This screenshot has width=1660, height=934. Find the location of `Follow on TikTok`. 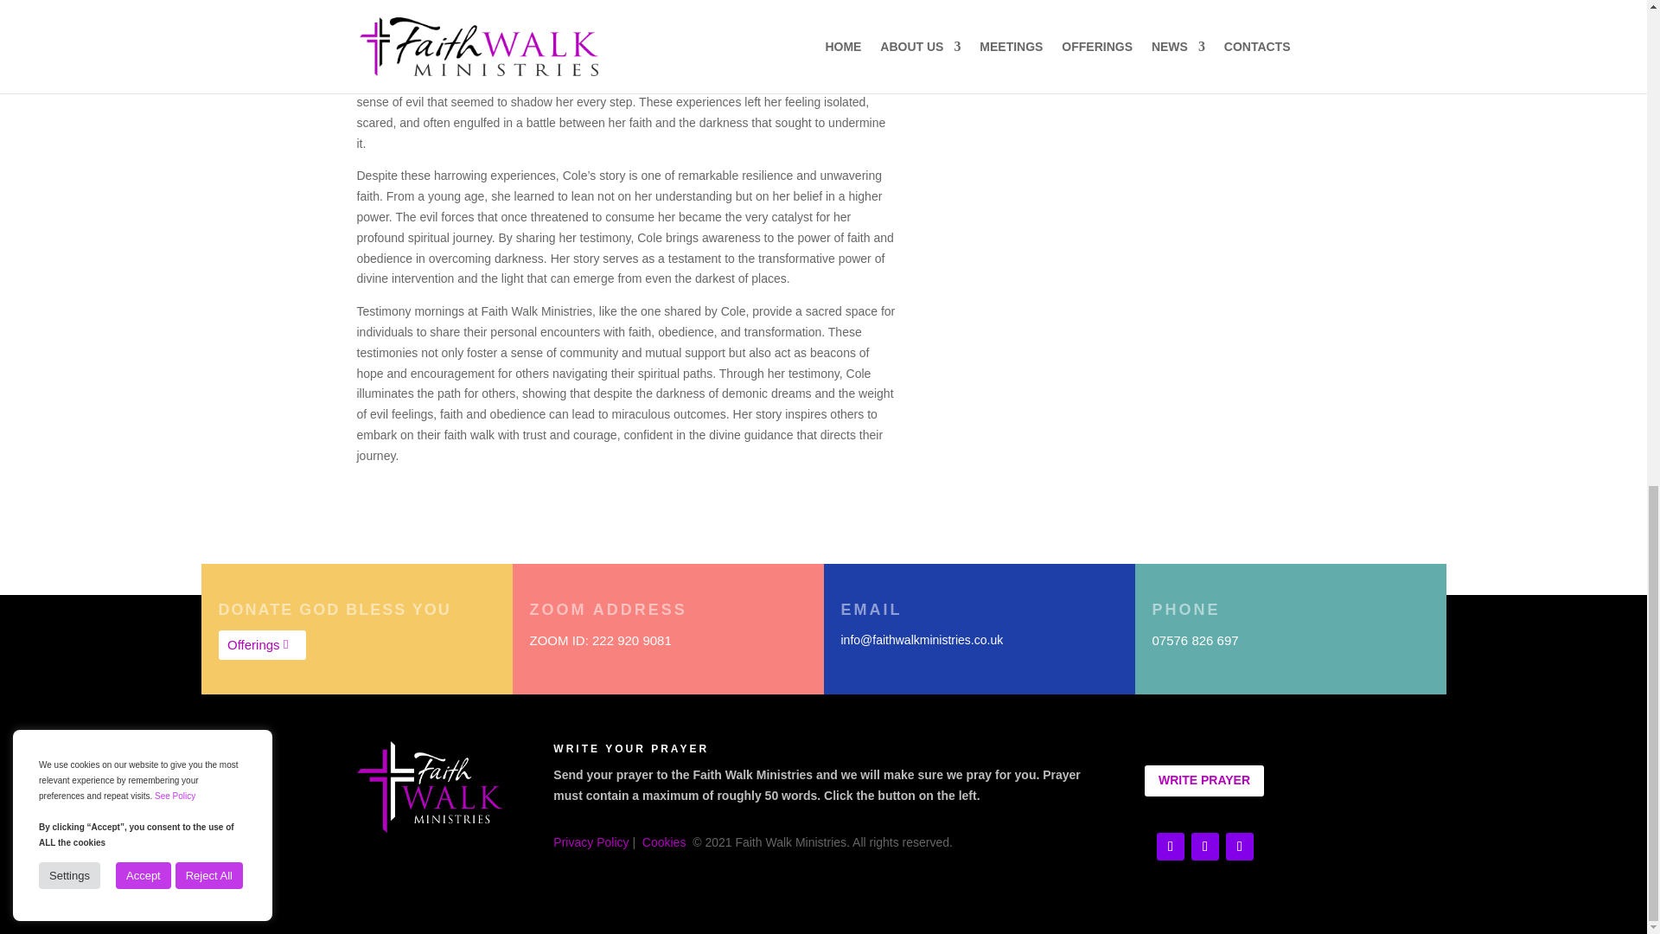

Follow on TikTok is located at coordinates (1205, 846).